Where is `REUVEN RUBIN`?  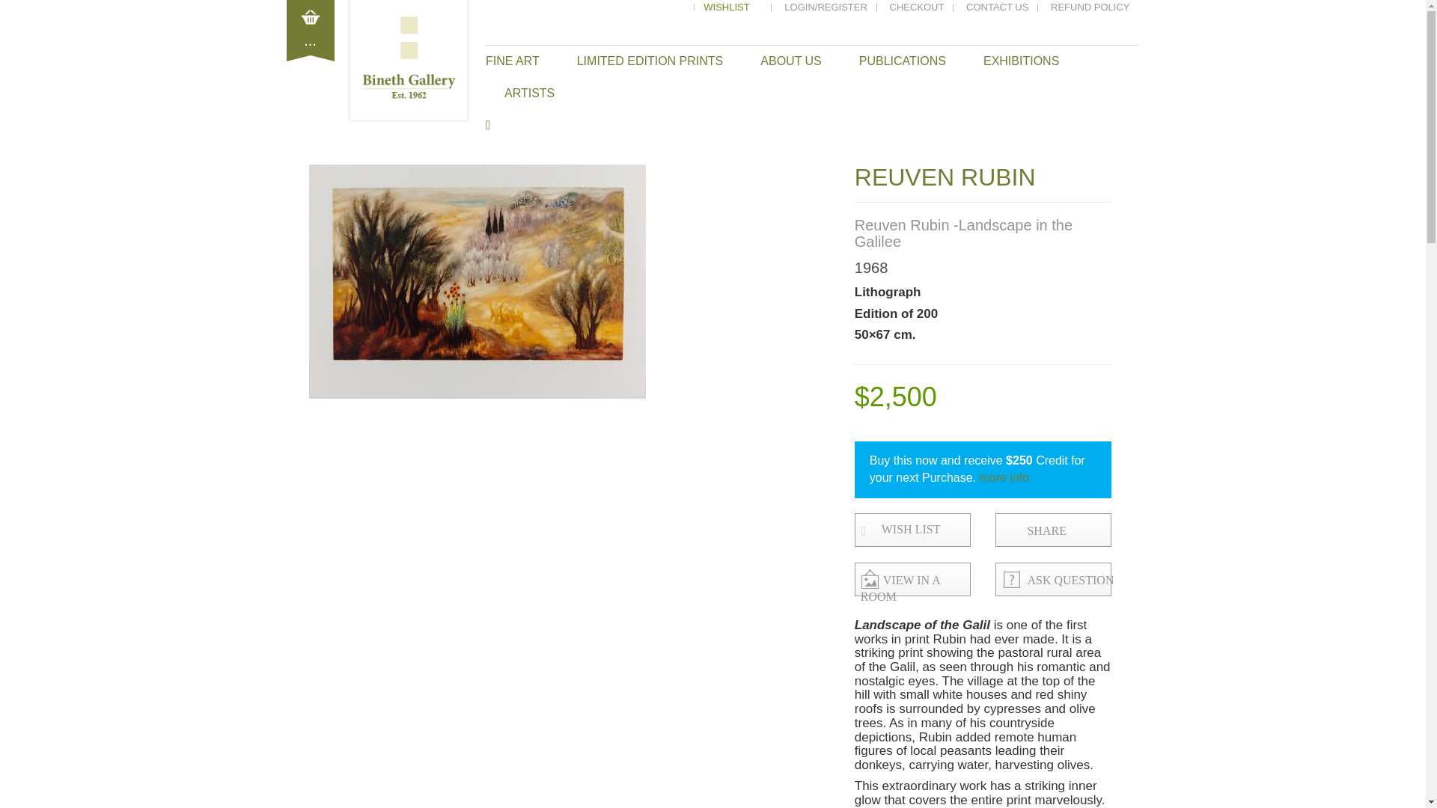 REUVEN RUBIN is located at coordinates (945, 177).